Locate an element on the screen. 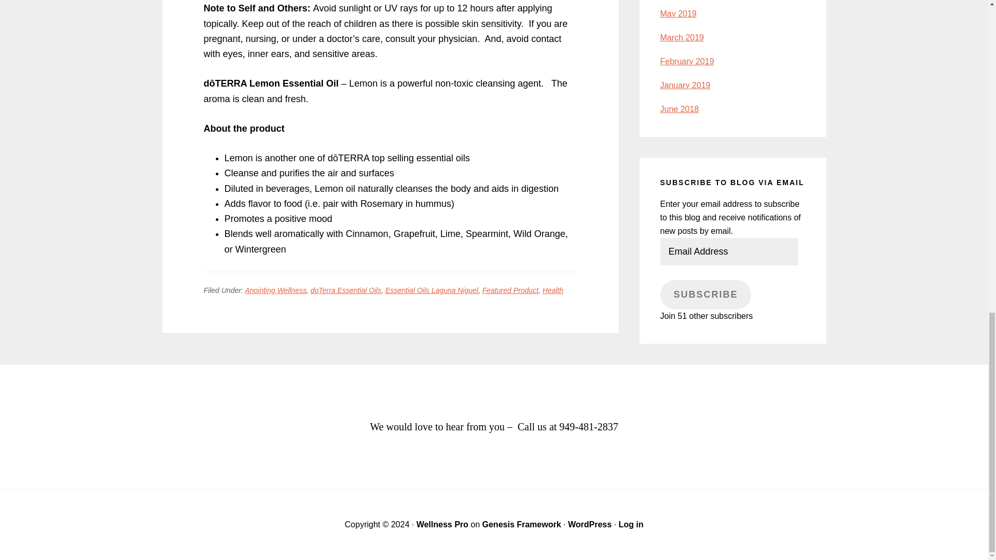  Essential Oils Laguna Niguel is located at coordinates (432, 290).